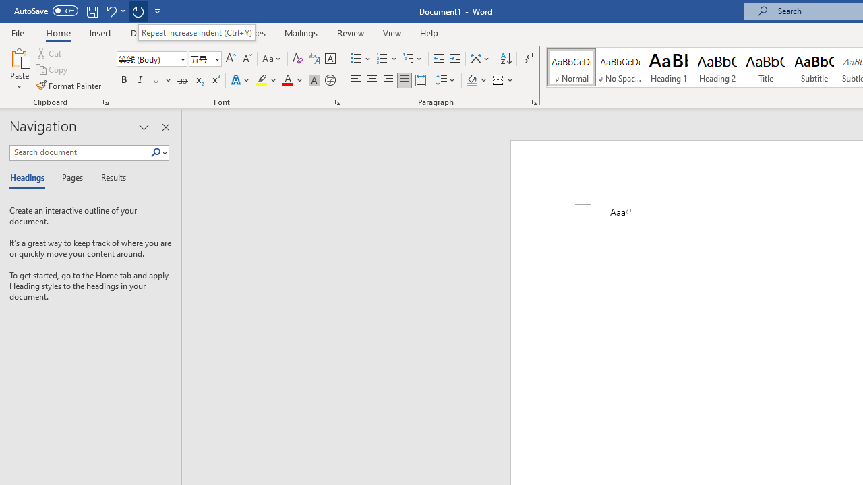 The height and width of the screenshot is (485, 863). What do you see at coordinates (138, 11) in the screenshot?
I see `Repeat Increase Indent` at bounding box center [138, 11].